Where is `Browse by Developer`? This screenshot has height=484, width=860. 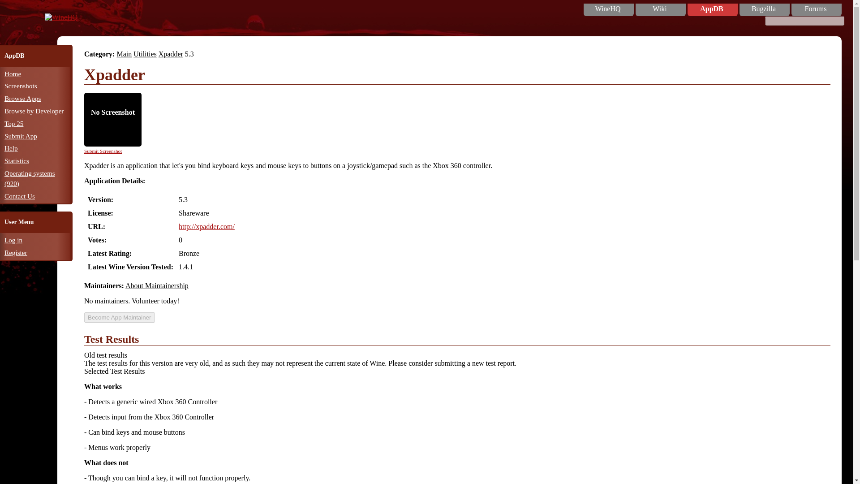 Browse by Developer is located at coordinates (34, 110).